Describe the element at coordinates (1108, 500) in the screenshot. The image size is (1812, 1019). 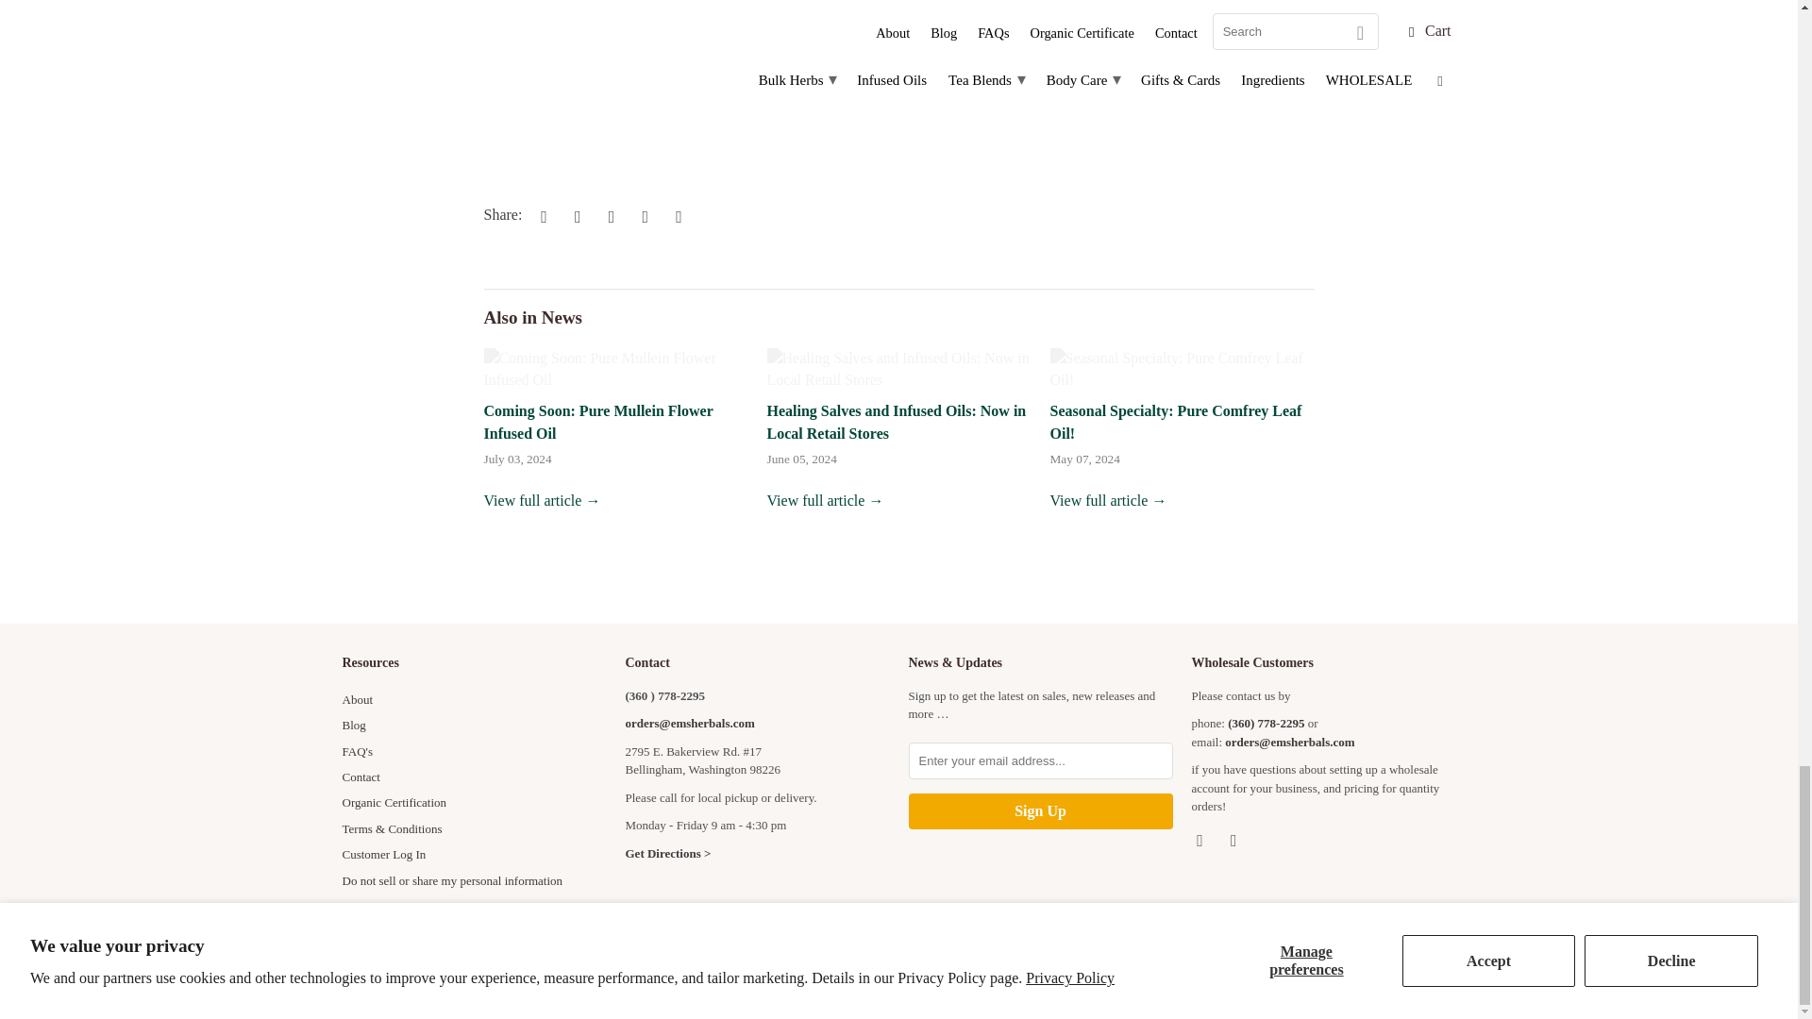
I see `Seasonal Specialty: Pure Comfrey Leaf Oil!` at that location.